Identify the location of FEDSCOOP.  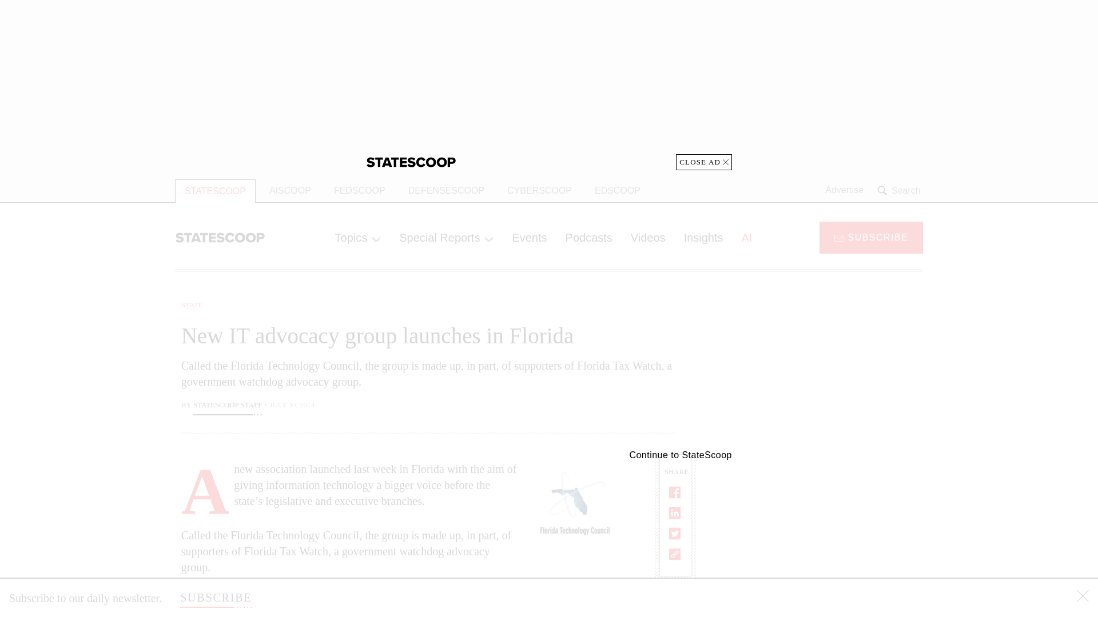
(359, 191).